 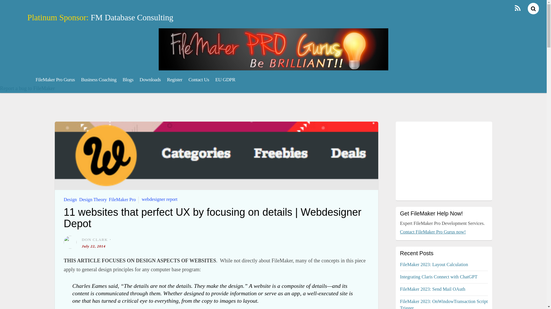 I want to click on Advertisement, so click(x=444, y=161).